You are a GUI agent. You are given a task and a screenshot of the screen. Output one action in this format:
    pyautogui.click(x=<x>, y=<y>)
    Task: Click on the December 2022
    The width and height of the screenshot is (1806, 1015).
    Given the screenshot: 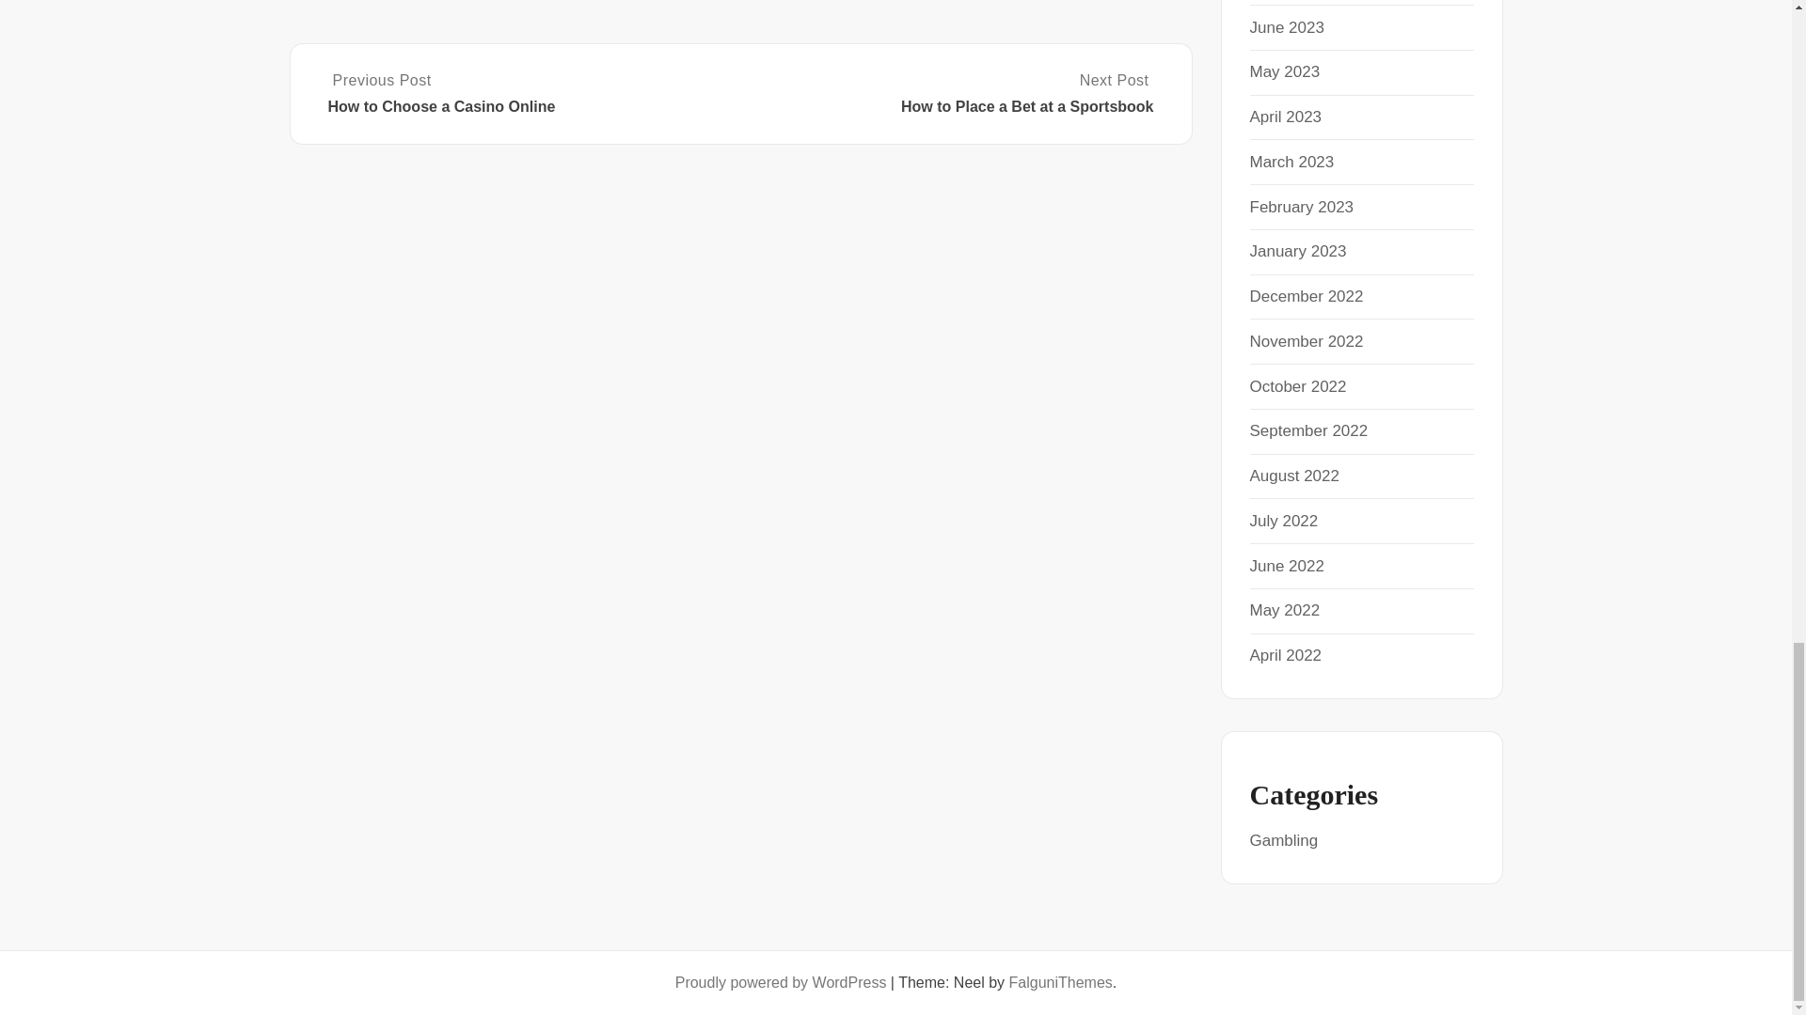 What is the action you would take?
    pyautogui.click(x=1306, y=296)
    